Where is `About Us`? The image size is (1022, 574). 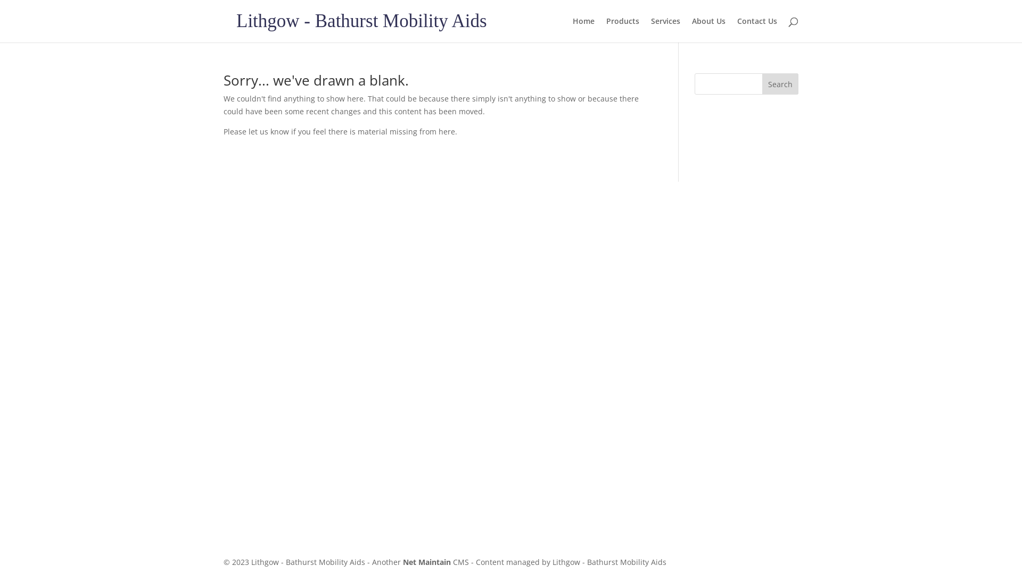
About Us is located at coordinates (709, 30).